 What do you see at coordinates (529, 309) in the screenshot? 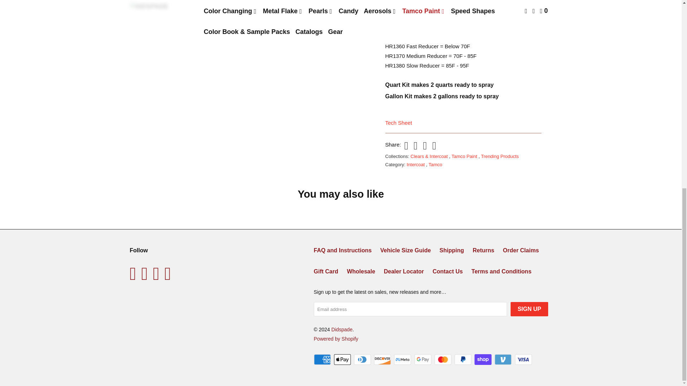
I see `Sign Up` at bounding box center [529, 309].